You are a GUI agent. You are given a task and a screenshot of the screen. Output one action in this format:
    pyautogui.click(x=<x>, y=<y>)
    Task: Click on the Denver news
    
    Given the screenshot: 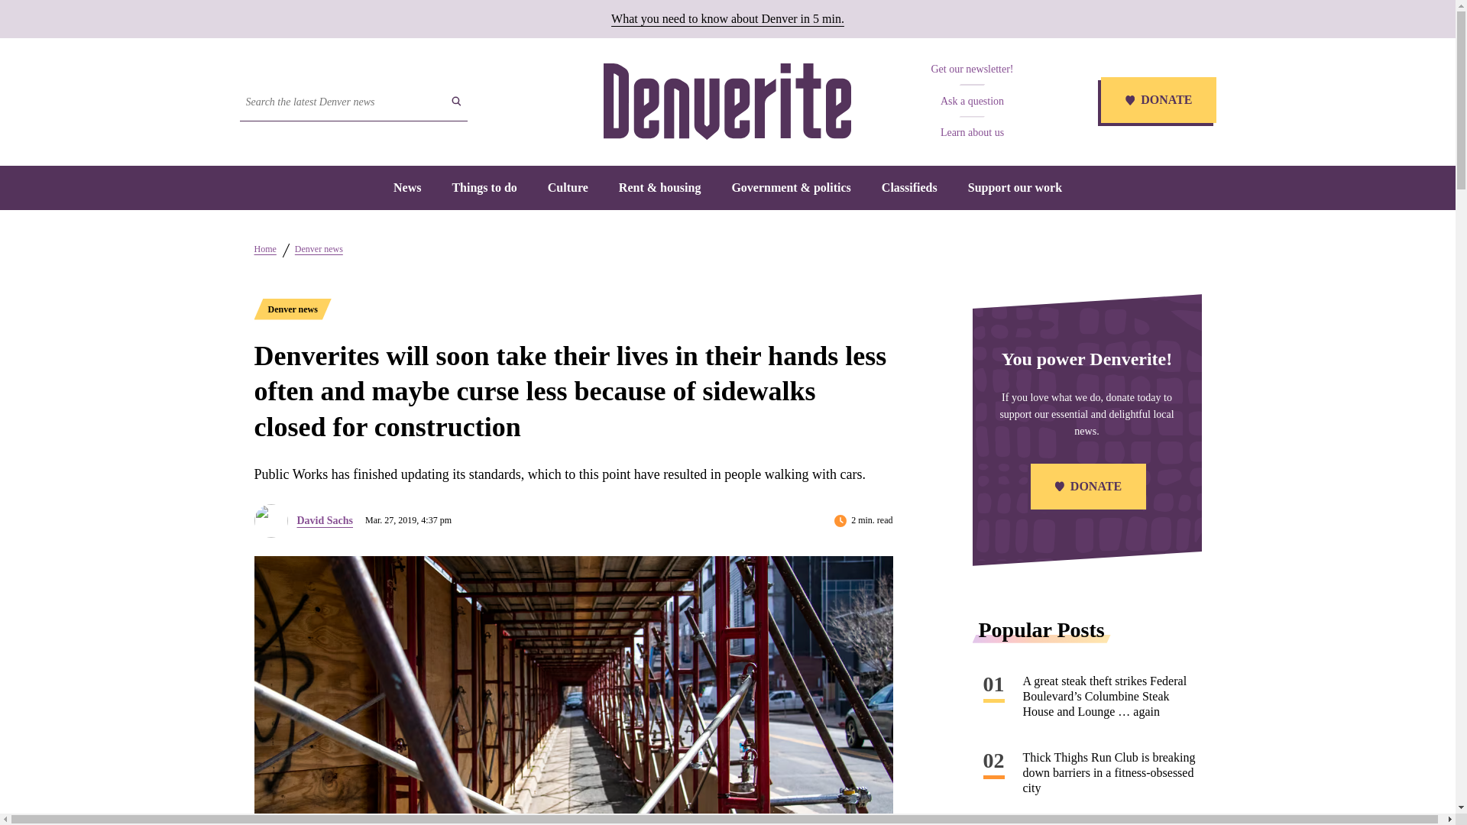 What is the action you would take?
    pyautogui.click(x=292, y=308)
    